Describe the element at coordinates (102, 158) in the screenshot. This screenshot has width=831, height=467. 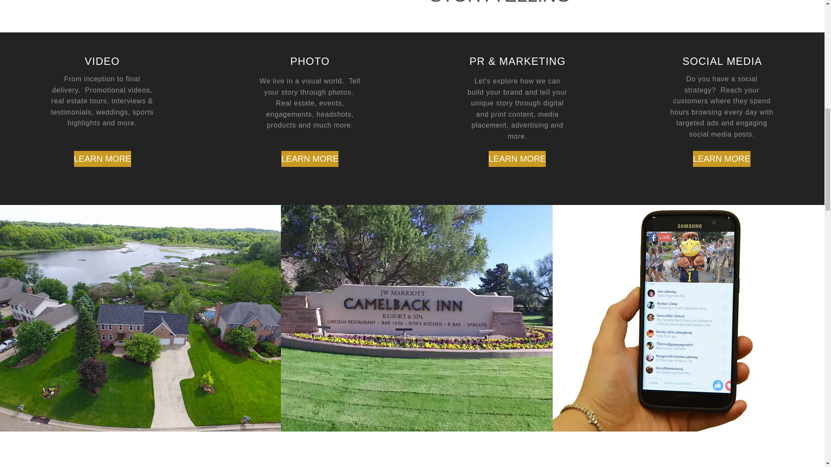
I see `LEARN MORE` at that location.